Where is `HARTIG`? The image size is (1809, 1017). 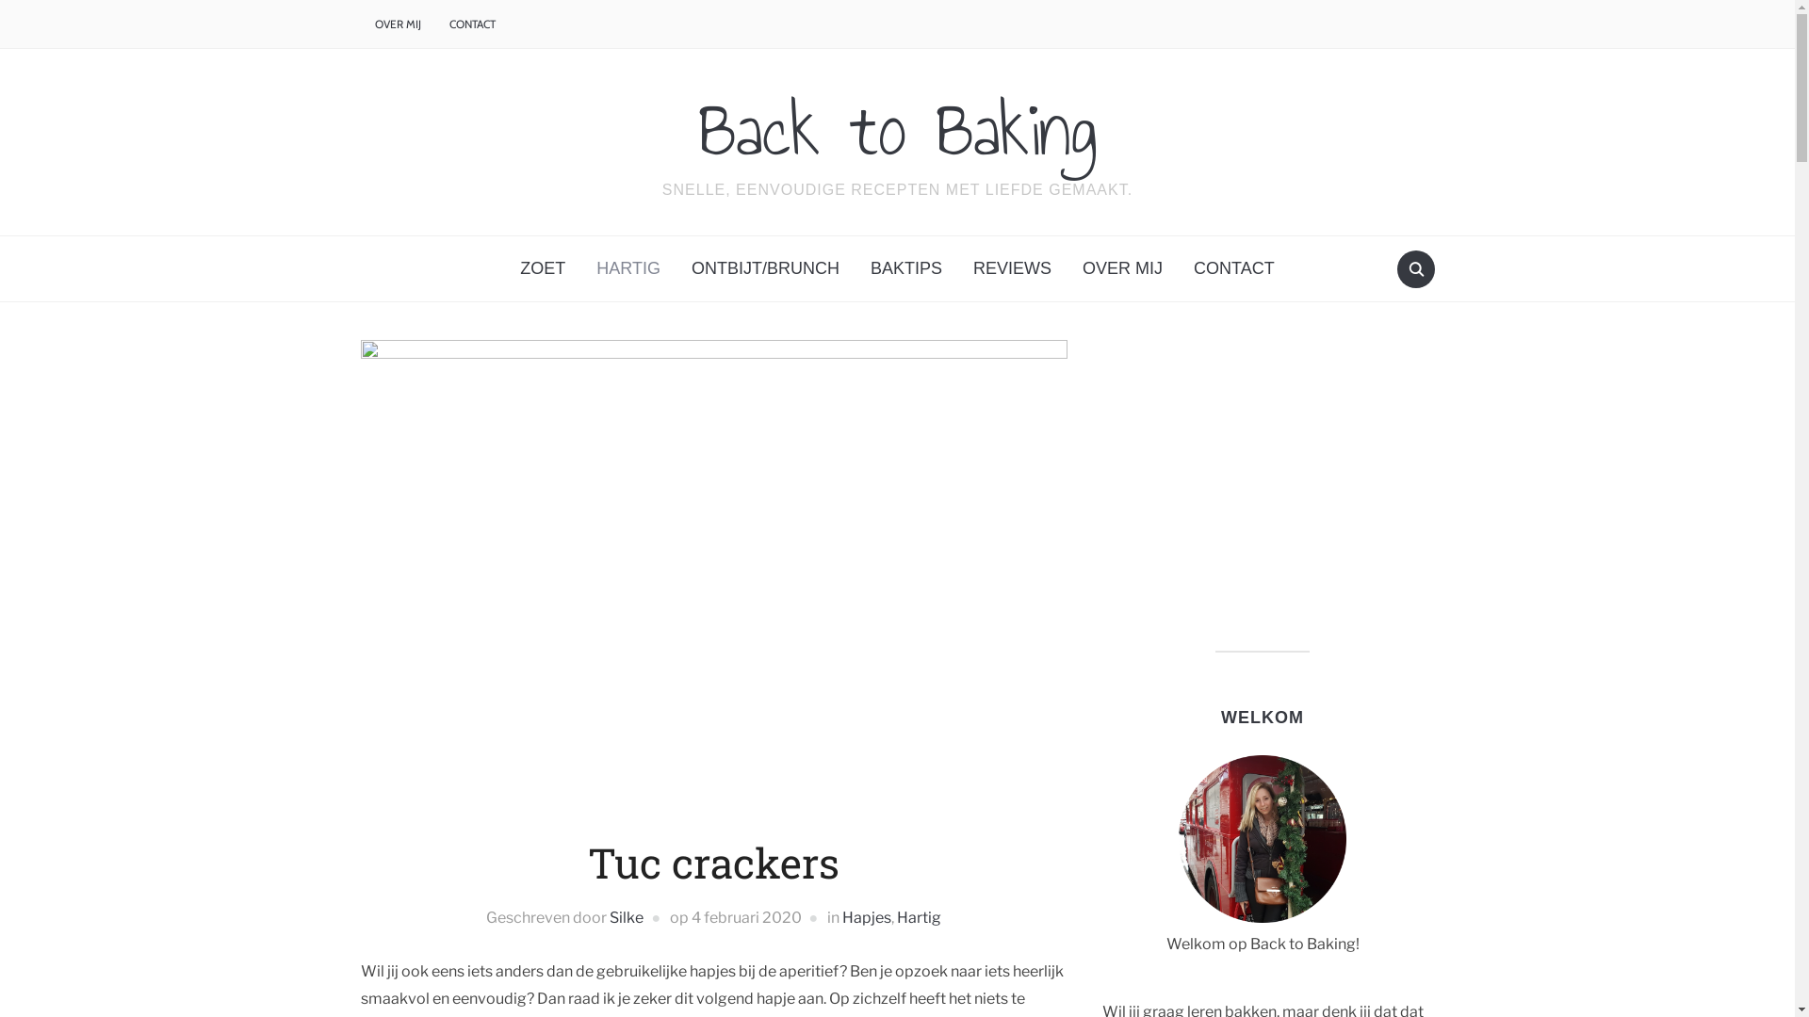
HARTIG is located at coordinates (628, 269).